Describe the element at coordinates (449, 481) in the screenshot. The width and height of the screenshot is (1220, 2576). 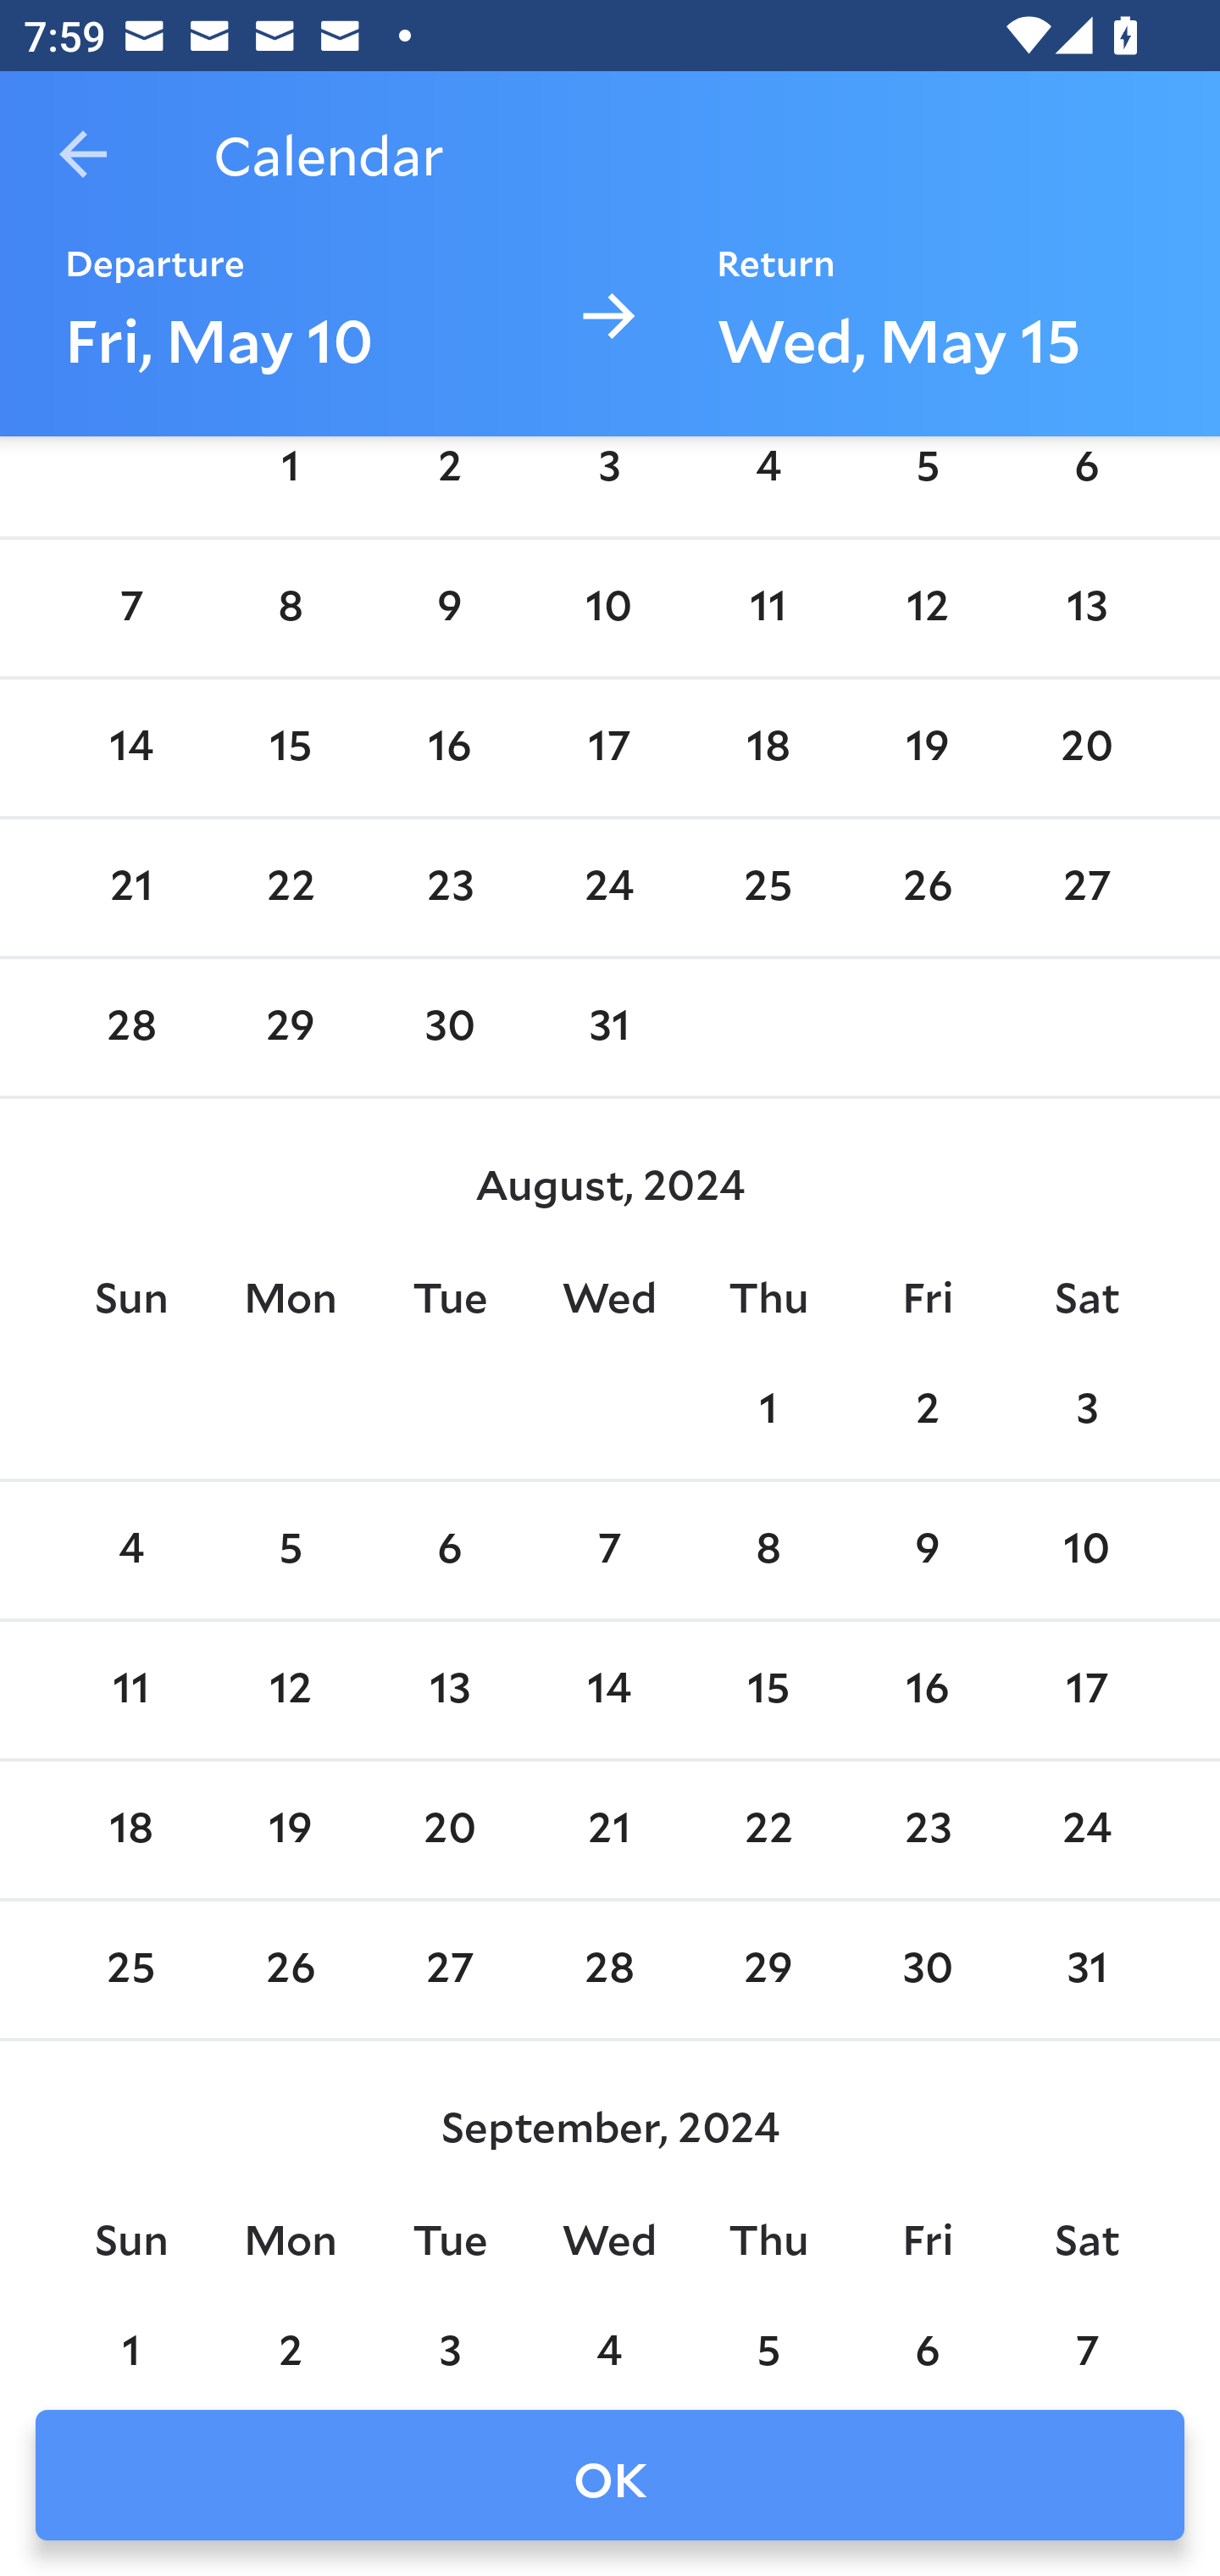
I see `2` at that location.